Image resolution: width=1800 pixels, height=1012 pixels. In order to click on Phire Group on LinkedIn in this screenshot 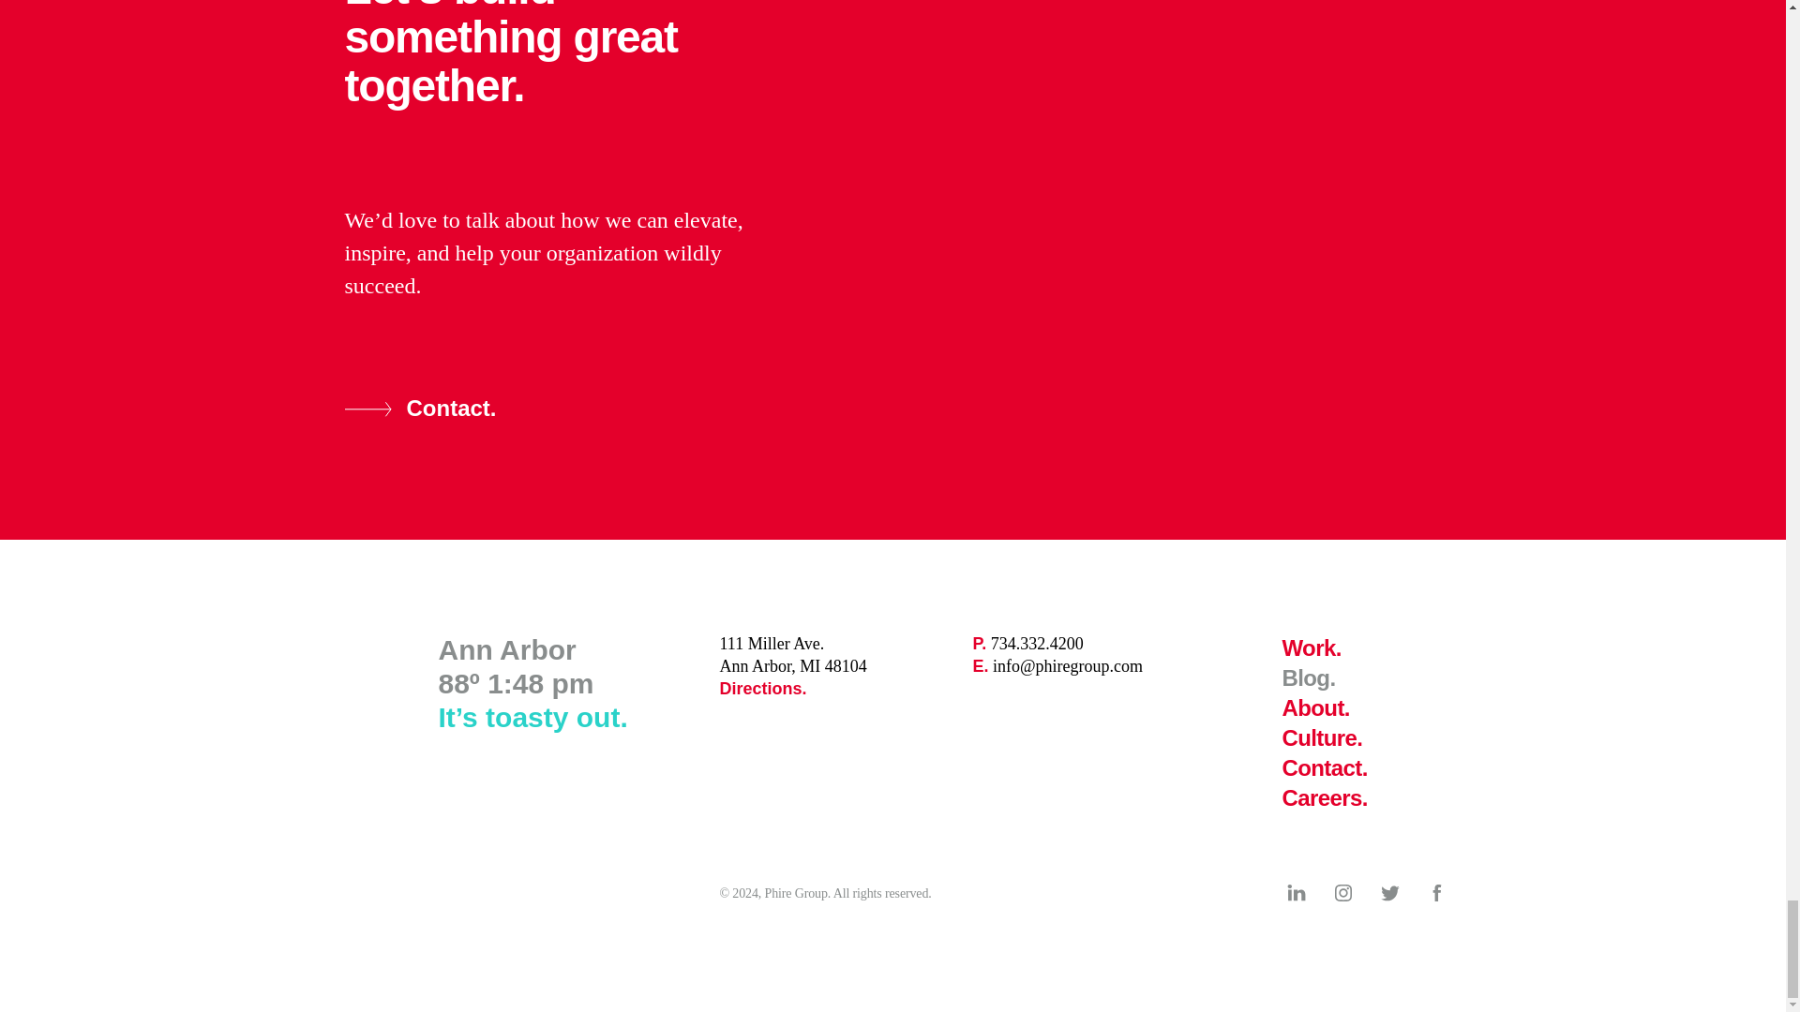, I will do `click(1296, 892)`.